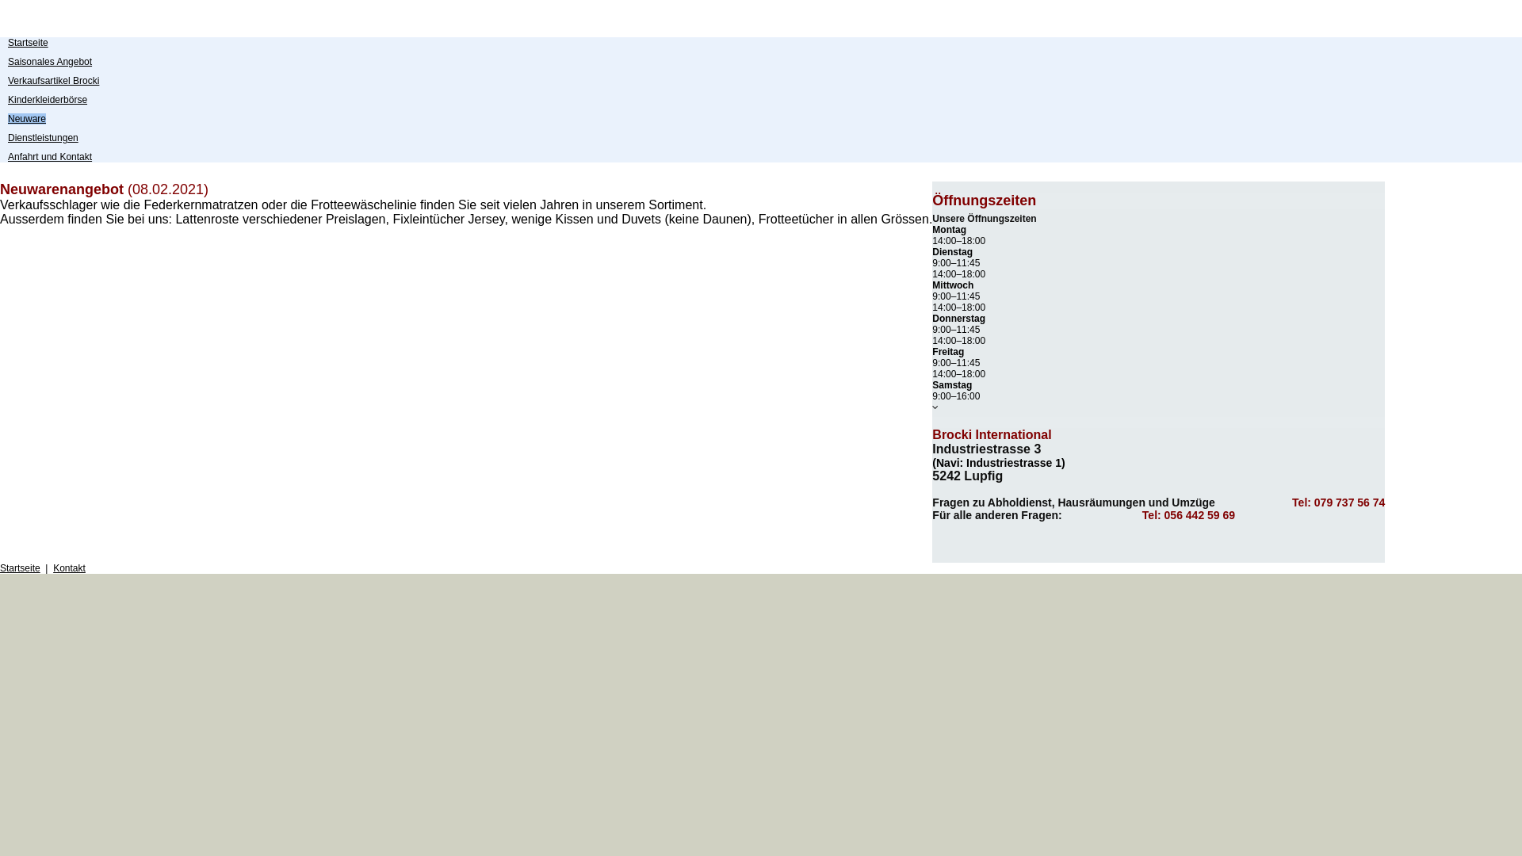  I want to click on Startseite, so click(21, 568).